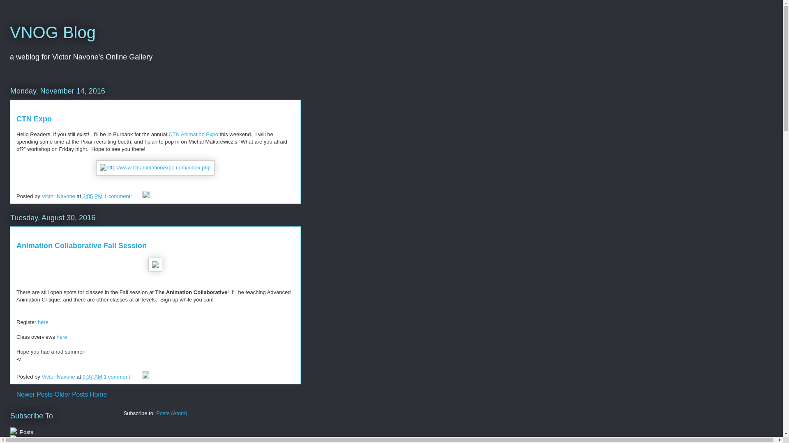 The image size is (789, 443). What do you see at coordinates (193, 134) in the screenshot?
I see `CTN Animation Expo` at bounding box center [193, 134].